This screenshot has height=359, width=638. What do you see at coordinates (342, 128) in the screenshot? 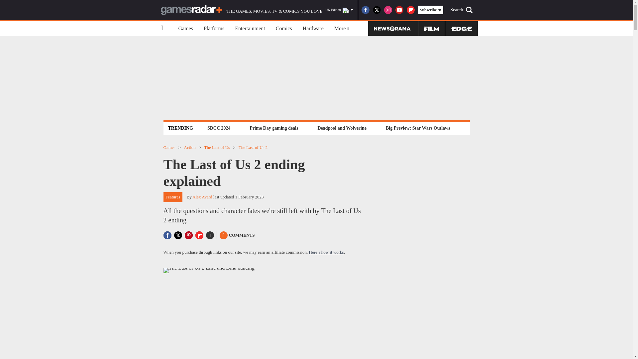
I see `Deadpool and Wolverine` at bounding box center [342, 128].